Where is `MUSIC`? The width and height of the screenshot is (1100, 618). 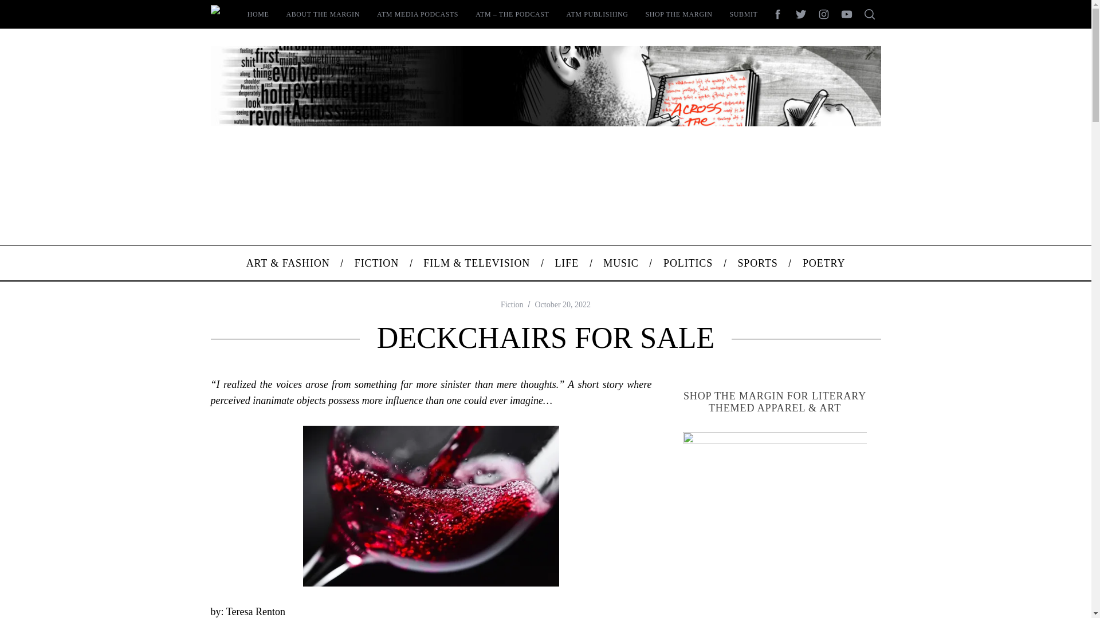
MUSIC is located at coordinates (621, 263).